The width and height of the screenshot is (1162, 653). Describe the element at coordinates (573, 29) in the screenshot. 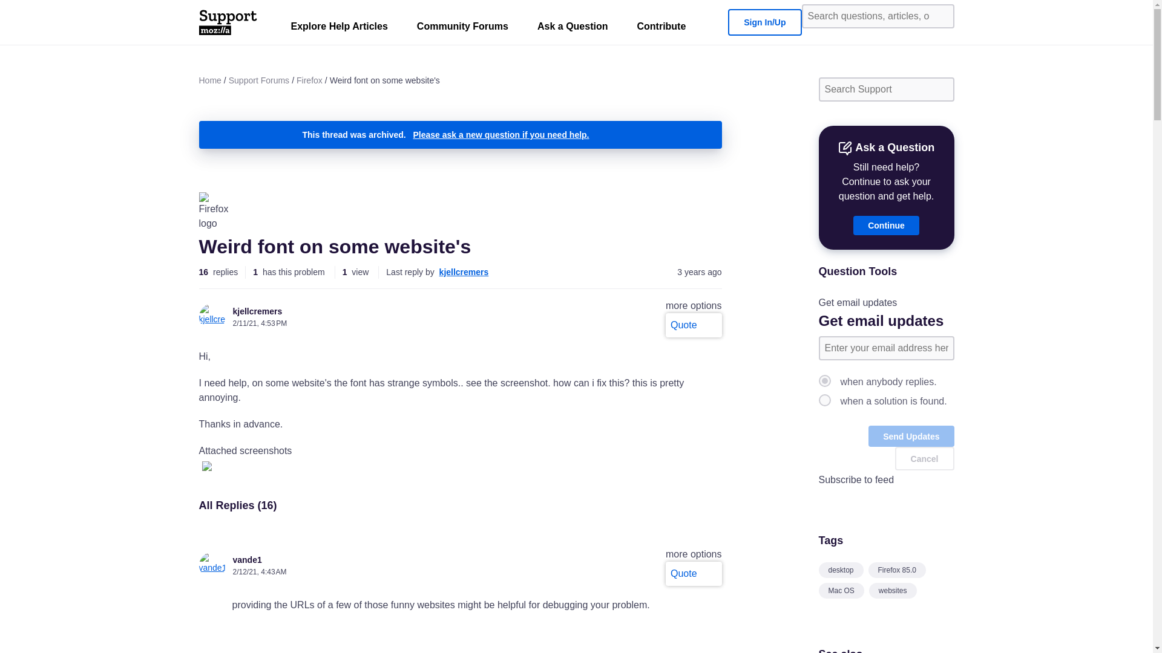

I see `Ask a Question` at that location.